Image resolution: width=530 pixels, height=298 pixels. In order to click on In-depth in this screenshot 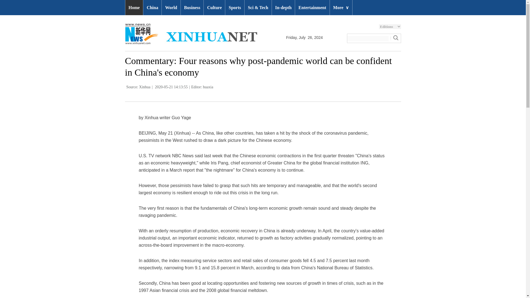, I will do `click(283, 8)`.